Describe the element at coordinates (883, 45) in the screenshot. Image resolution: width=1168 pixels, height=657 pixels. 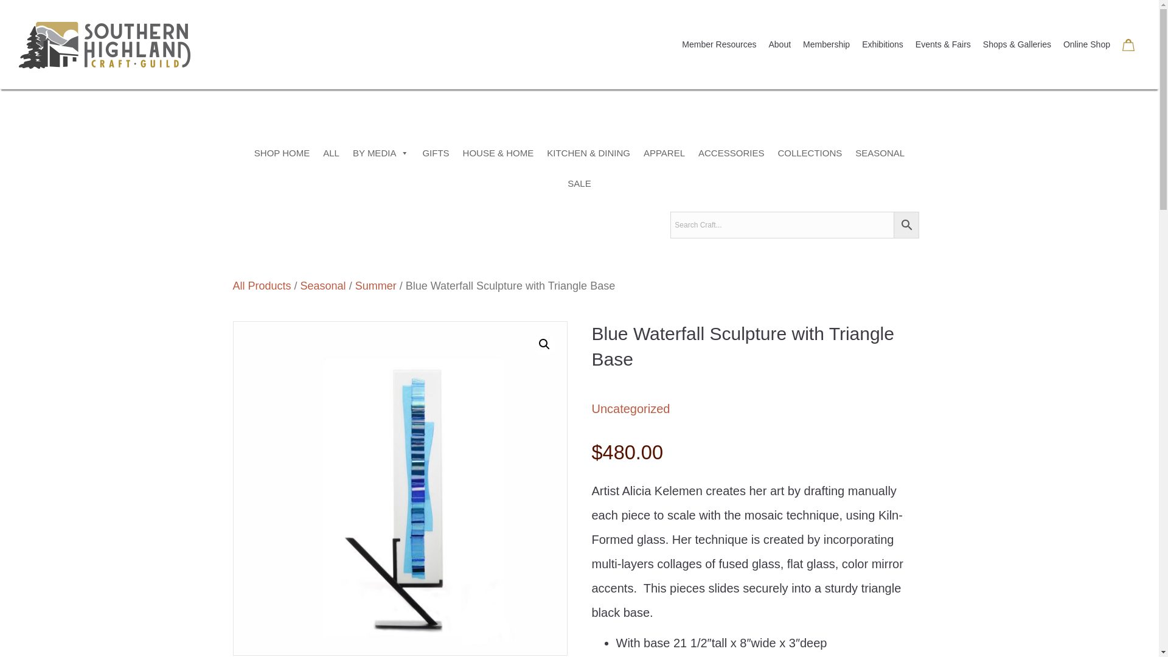
I see `Exhibitions` at that location.